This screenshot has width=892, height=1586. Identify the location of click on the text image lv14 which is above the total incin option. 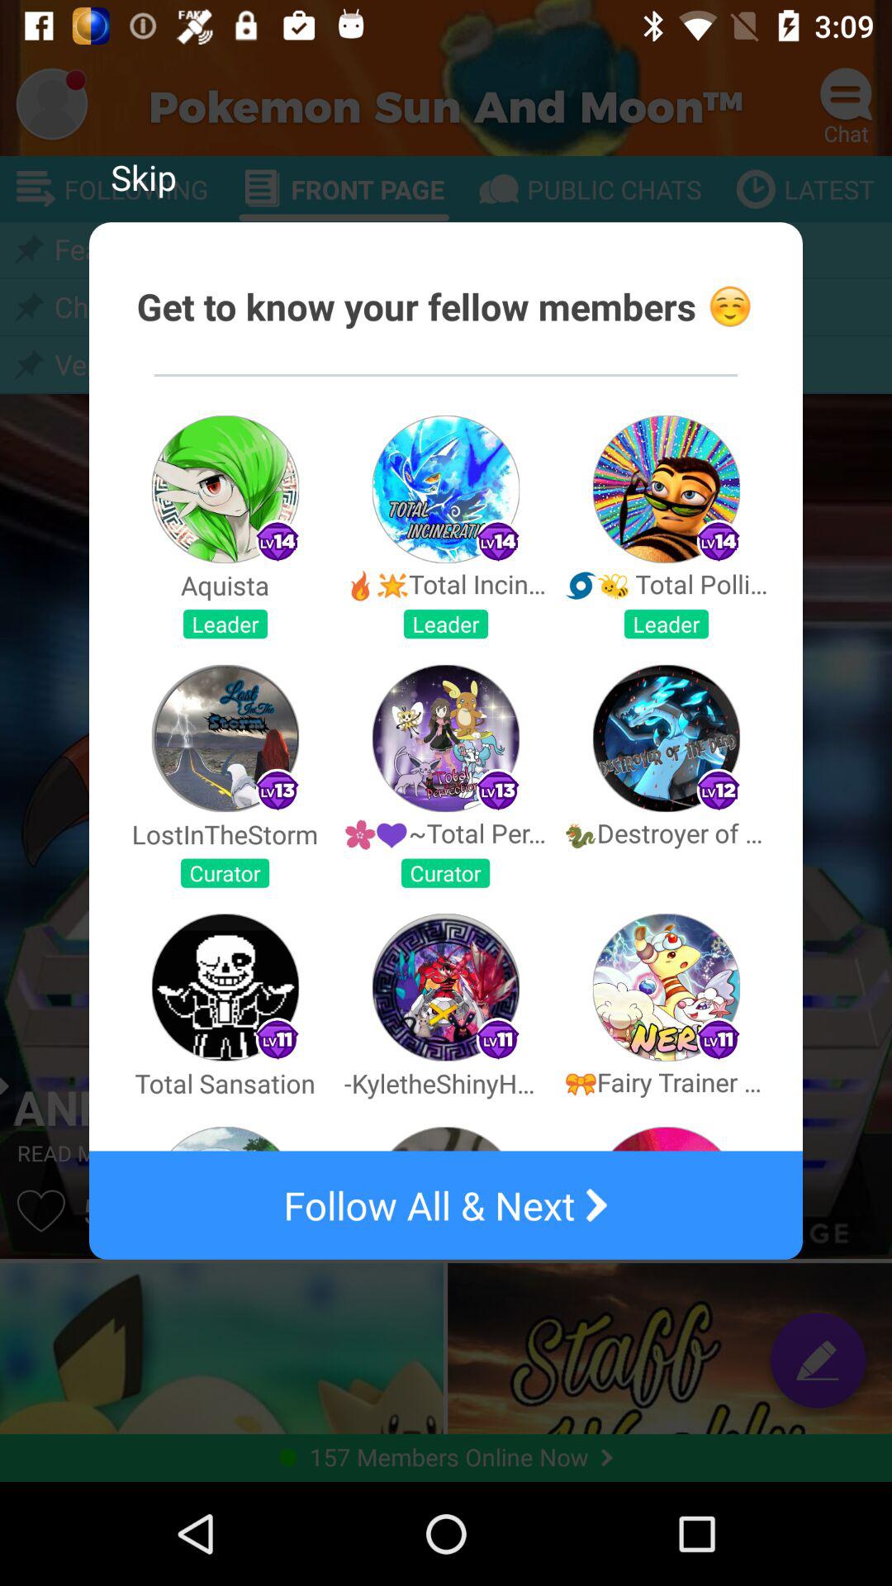
(497, 541).